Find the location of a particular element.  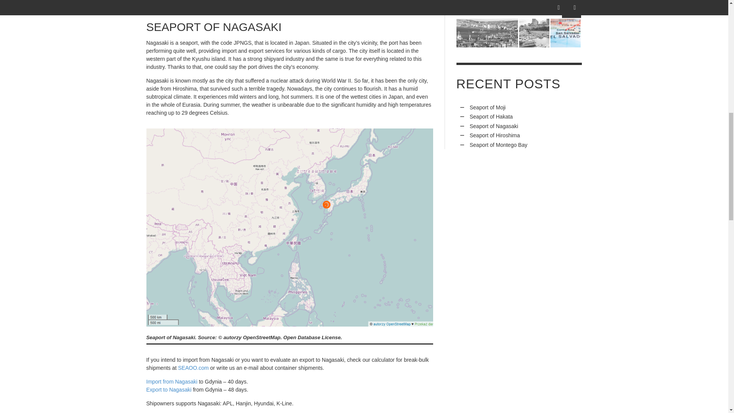

SEAOO.com is located at coordinates (193, 367).